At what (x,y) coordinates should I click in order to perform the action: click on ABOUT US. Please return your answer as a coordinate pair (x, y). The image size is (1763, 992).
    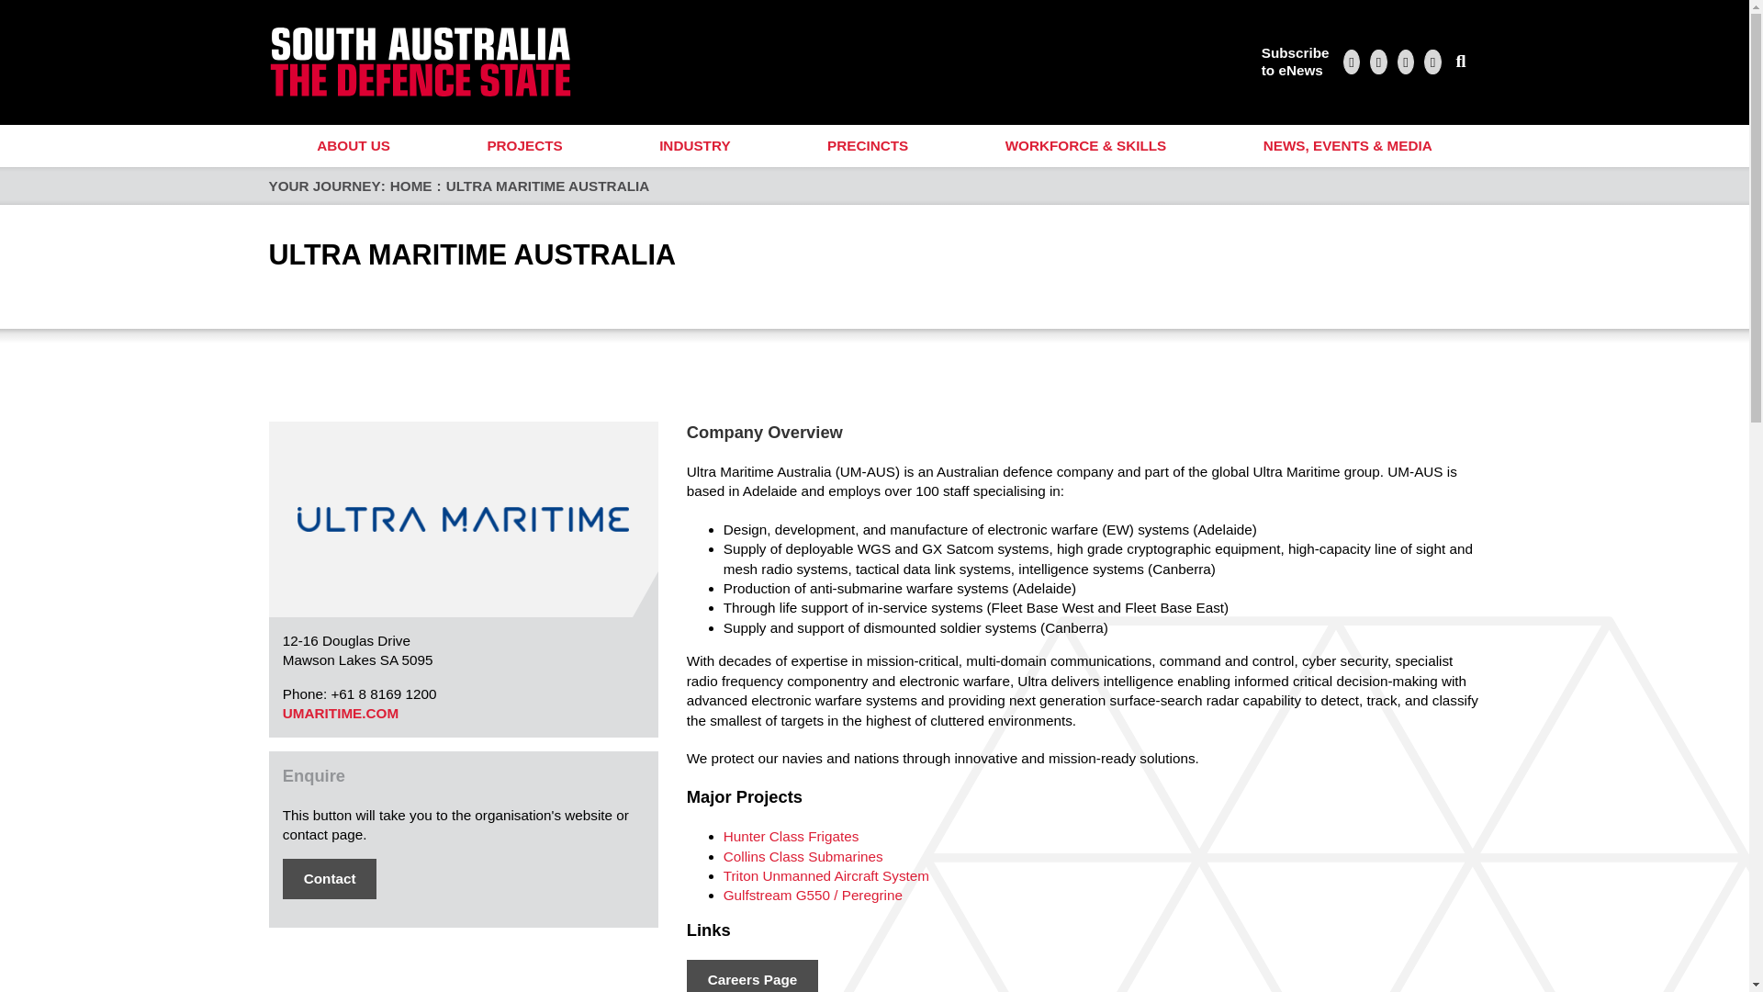
    Looking at the image, I should click on (353, 146).